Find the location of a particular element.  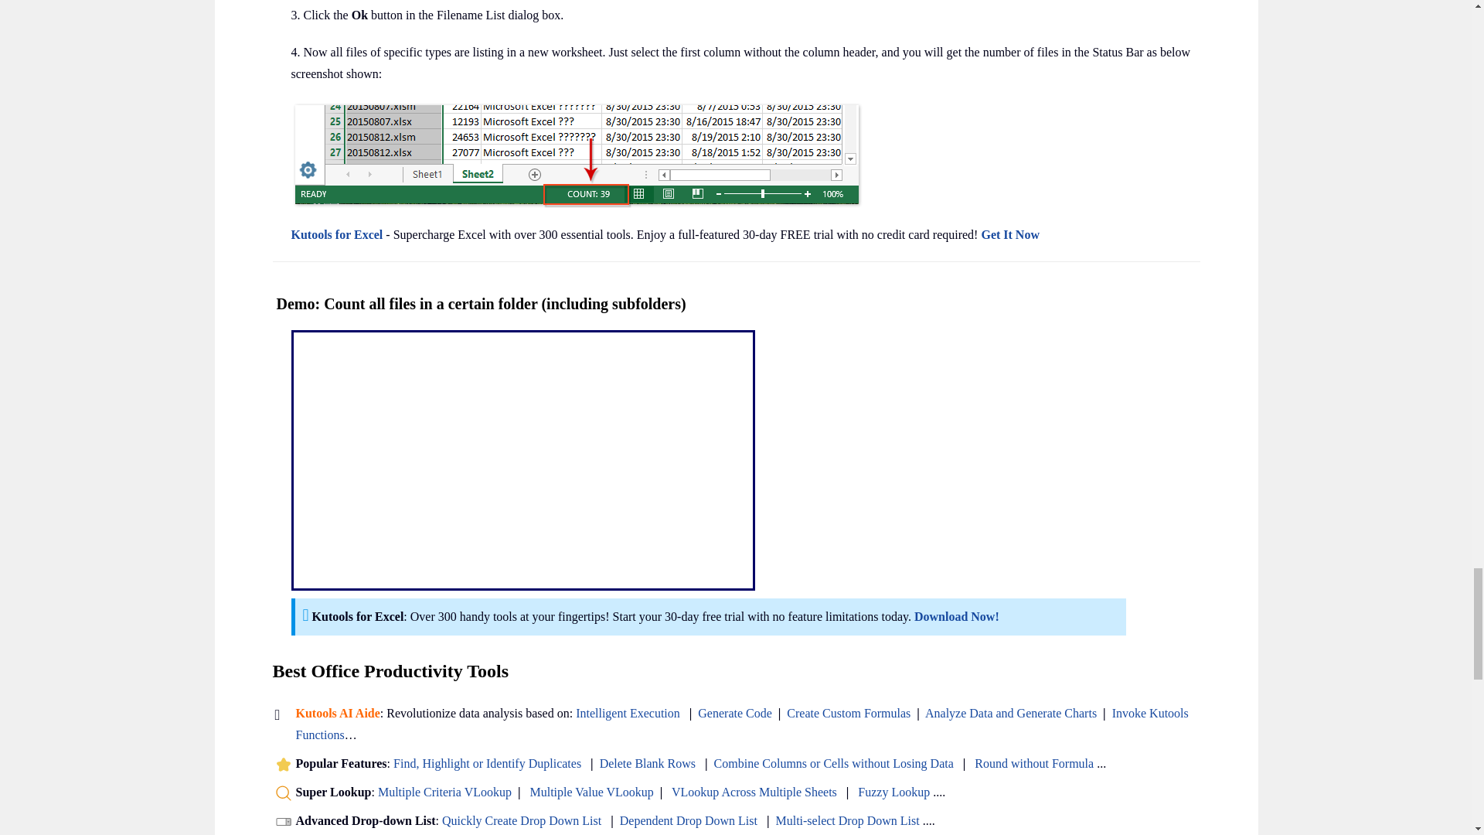

Click for free trial is located at coordinates (956, 616).